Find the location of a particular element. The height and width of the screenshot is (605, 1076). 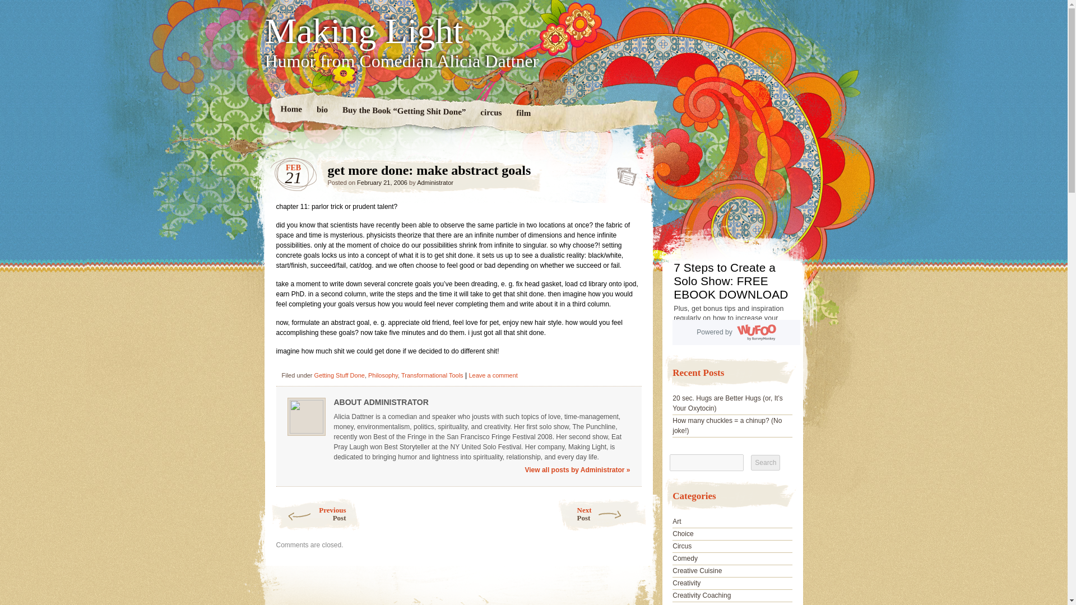

Home is located at coordinates (291, 110).